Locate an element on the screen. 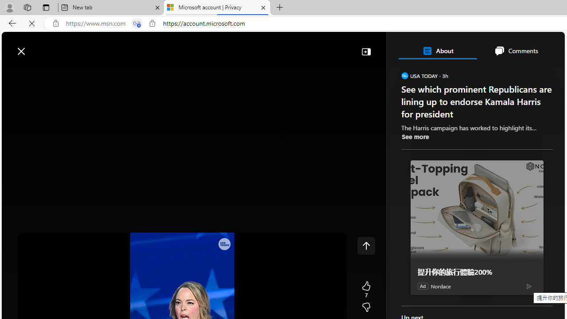 This screenshot has width=567, height=319. Tabs in split screen is located at coordinates (136, 23).